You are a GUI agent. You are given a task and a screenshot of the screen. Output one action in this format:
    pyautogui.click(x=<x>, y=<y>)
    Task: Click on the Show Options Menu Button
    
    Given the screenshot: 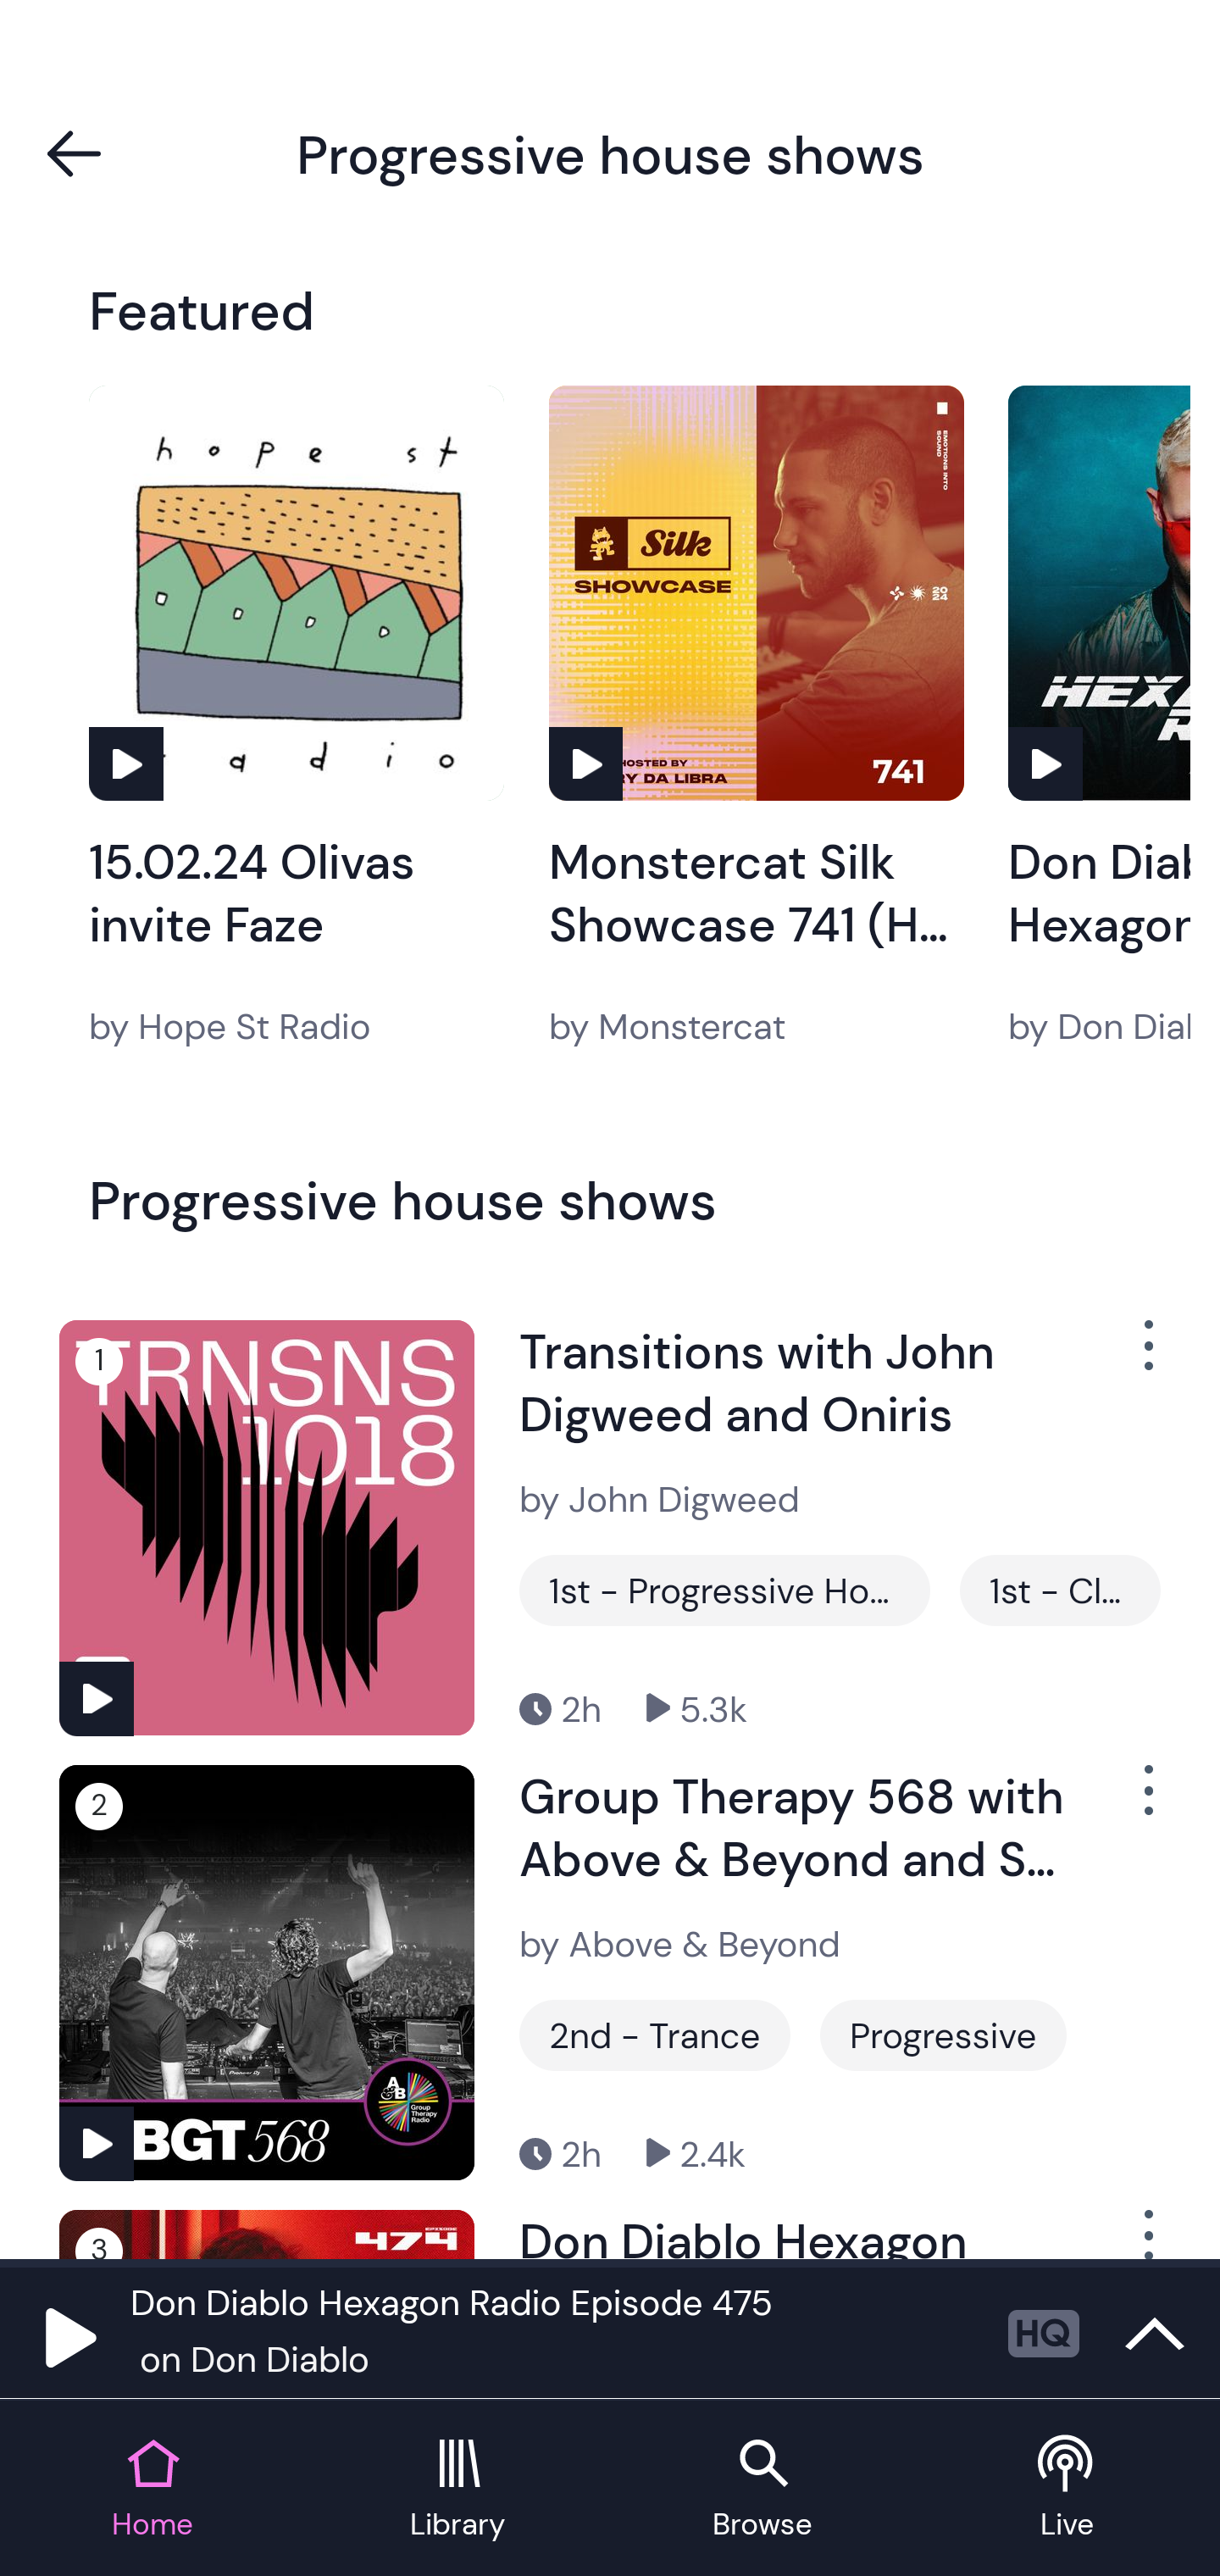 What is the action you would take?
    pyautogui.click(x=1145, y=1803)
    